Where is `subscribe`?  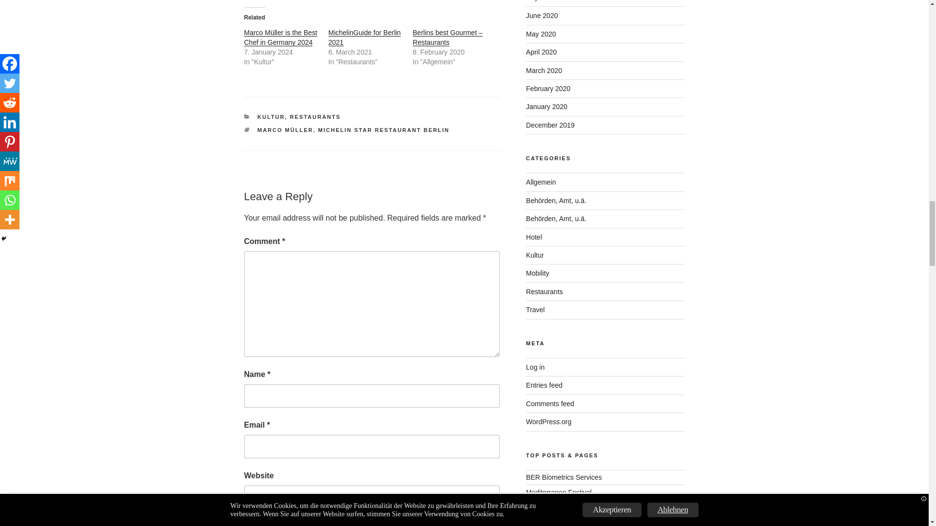
subscribe is located at coordinates (247, 524).